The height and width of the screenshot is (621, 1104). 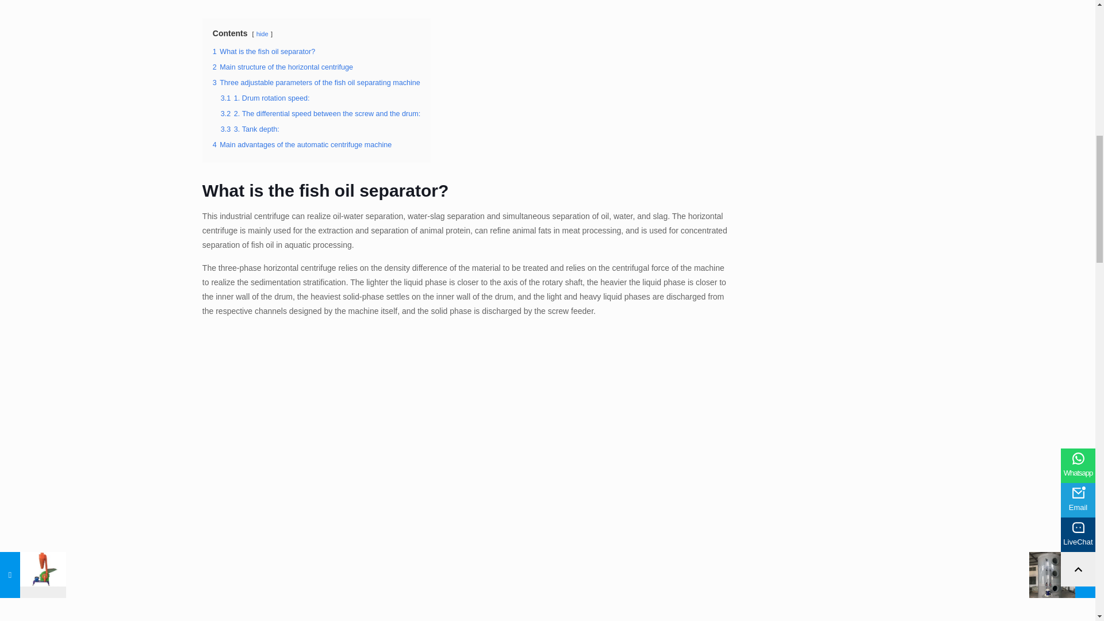 What do you see at coordinates (283, 67) in the screenshot?
I see `2 Main structure of the horizontal centrifuge` at bounding box center [283, 67].